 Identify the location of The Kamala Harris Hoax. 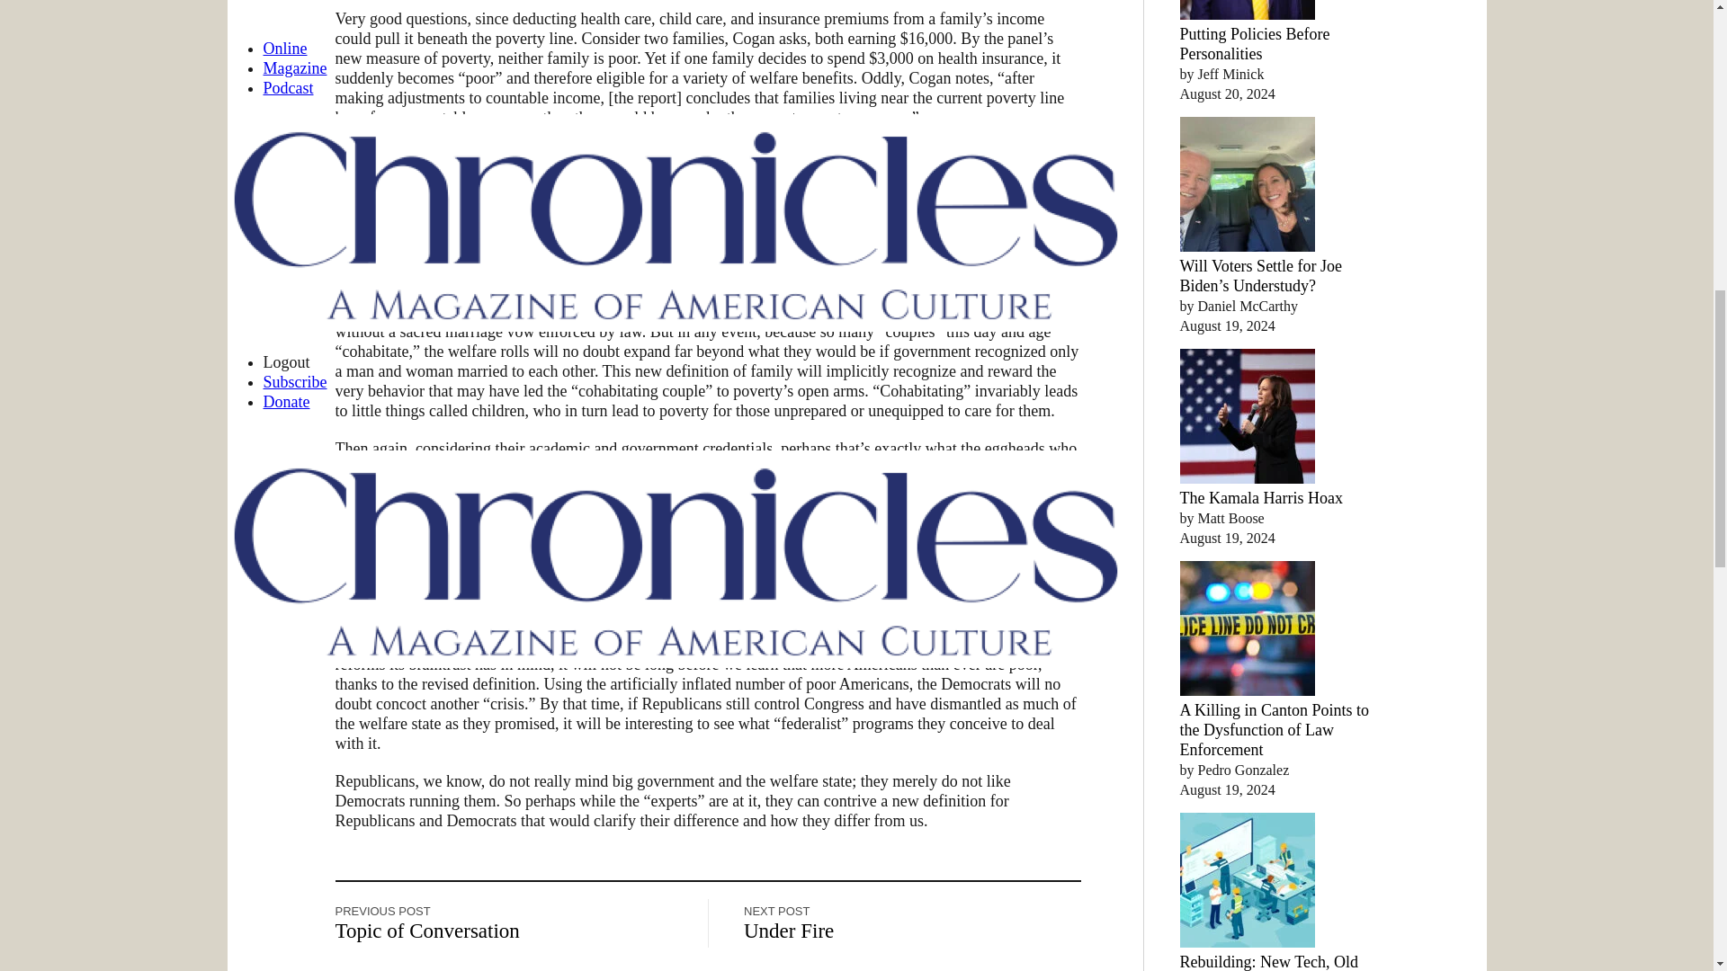
(1261, 498).